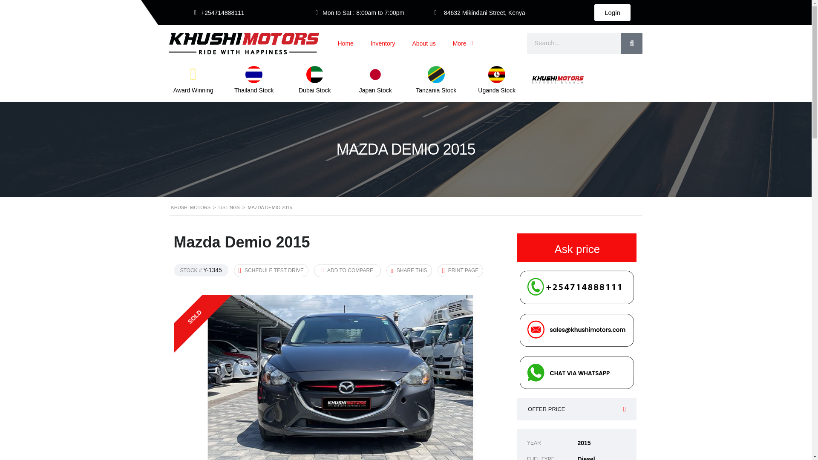  Describe the element at coordinates (496, 90) in the screenshot. I see `Uganda Stock` at that location.